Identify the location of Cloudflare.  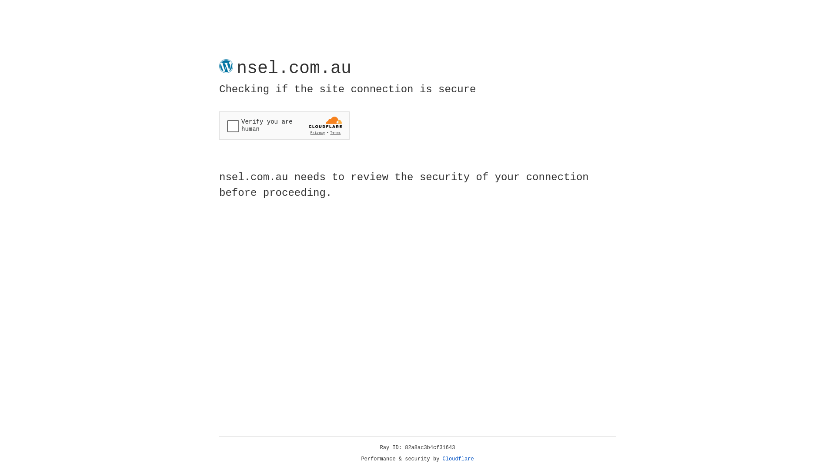
(458, 459).